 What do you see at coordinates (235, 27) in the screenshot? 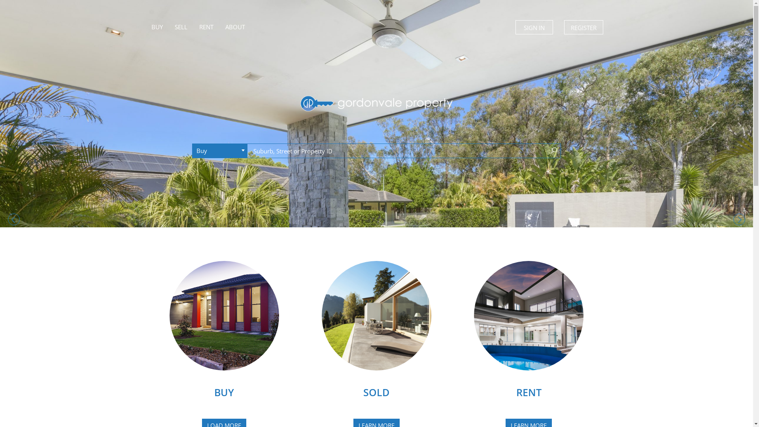
I see `ABOUT` at bounding box center [235, 27].